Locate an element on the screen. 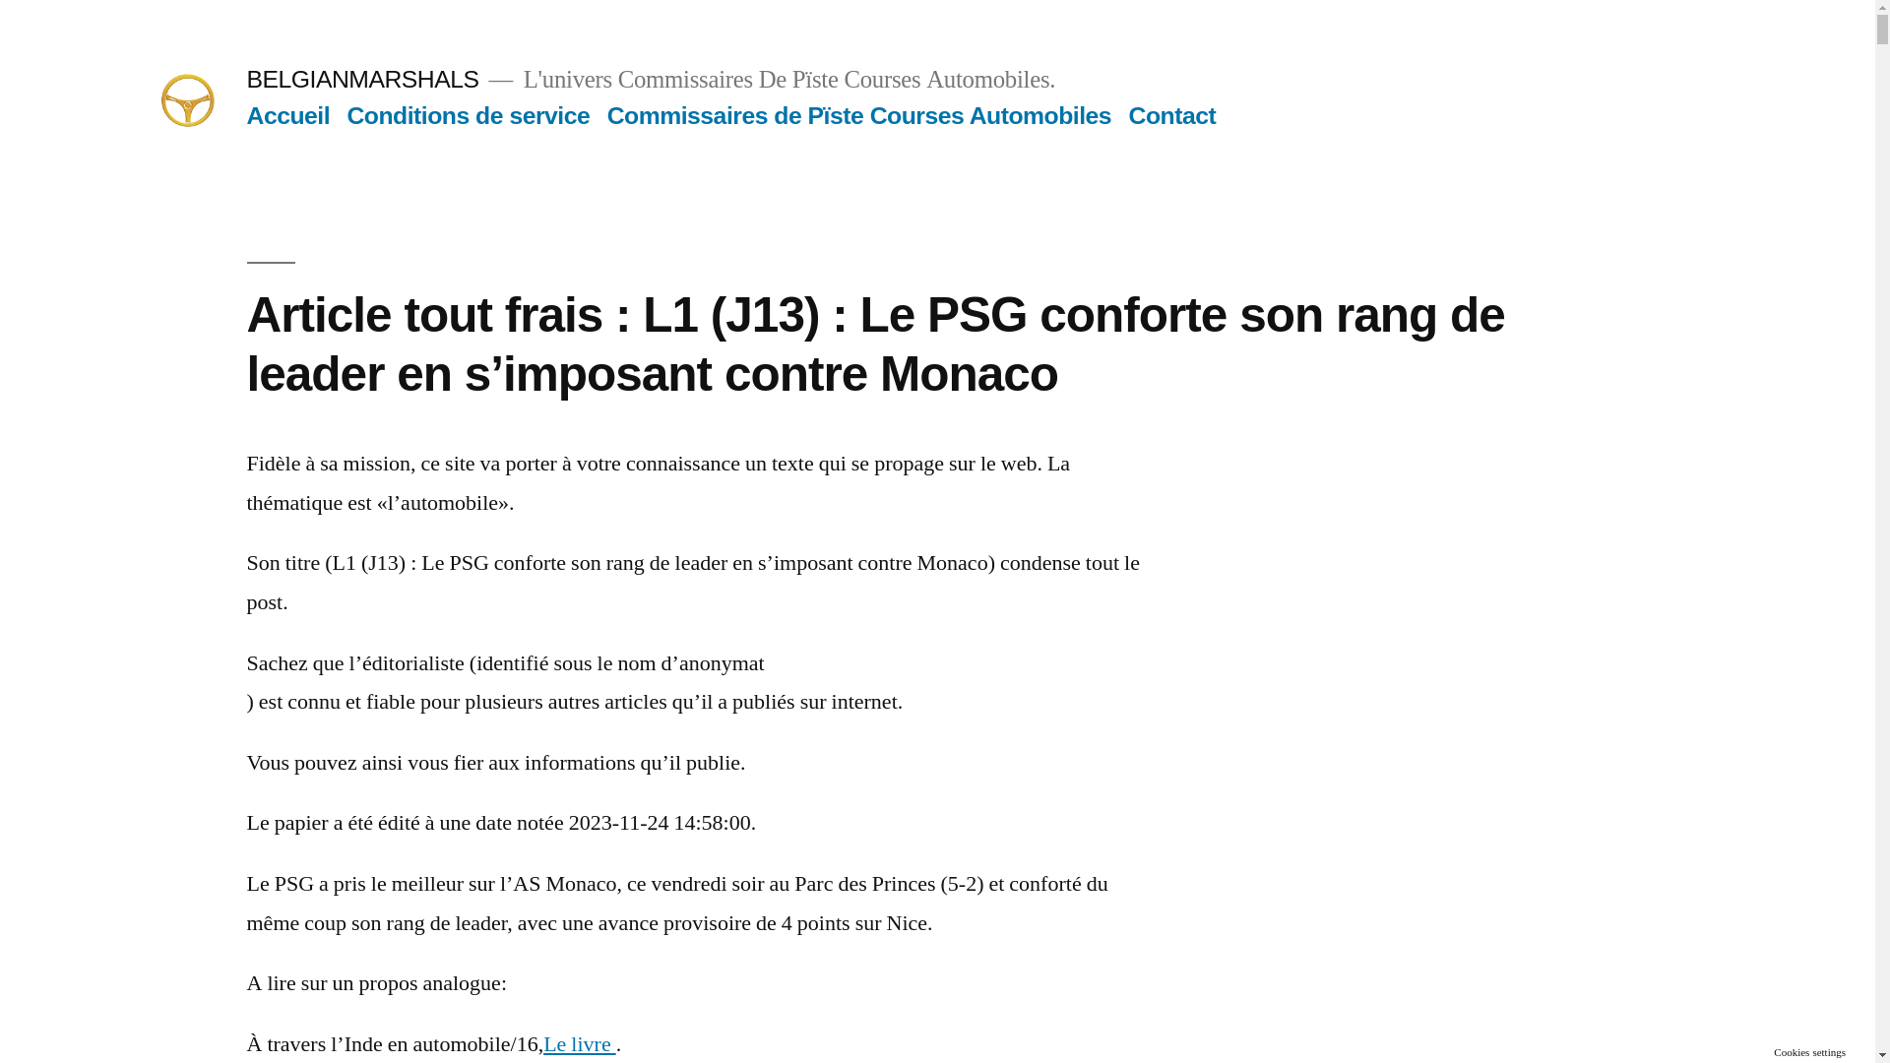 The image size is (1890, 1063). Accueil is located at coordinates (287, 116).